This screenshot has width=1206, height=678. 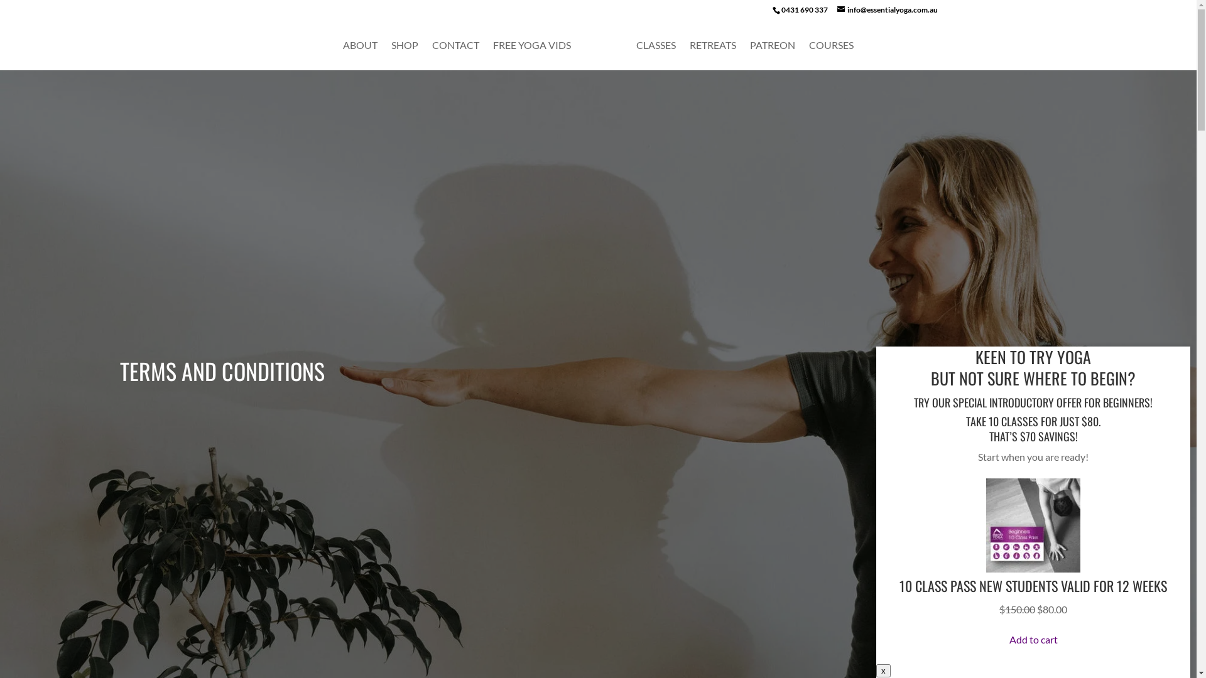 I want to click on RETREATS, so click(x=713, y=55).